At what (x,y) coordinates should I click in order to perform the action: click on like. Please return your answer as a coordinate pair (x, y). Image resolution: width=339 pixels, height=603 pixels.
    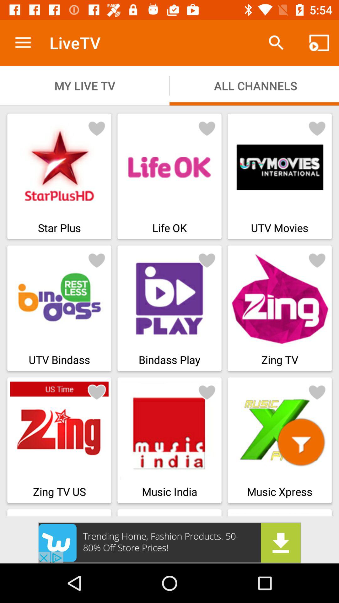
    Looking at the image, I should click on (317, 260).